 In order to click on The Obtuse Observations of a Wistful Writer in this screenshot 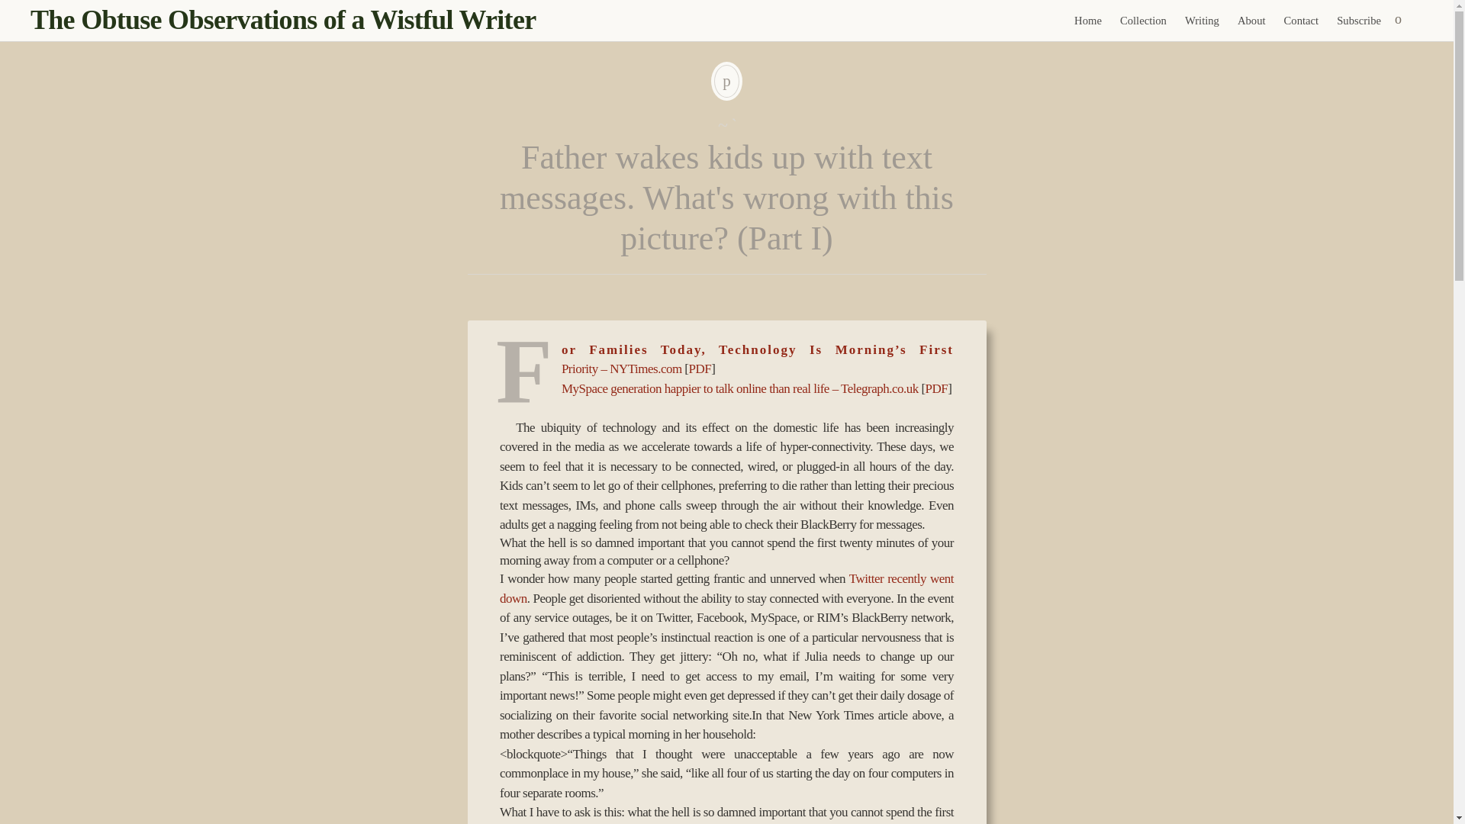, I will do `click(283, 20)`.